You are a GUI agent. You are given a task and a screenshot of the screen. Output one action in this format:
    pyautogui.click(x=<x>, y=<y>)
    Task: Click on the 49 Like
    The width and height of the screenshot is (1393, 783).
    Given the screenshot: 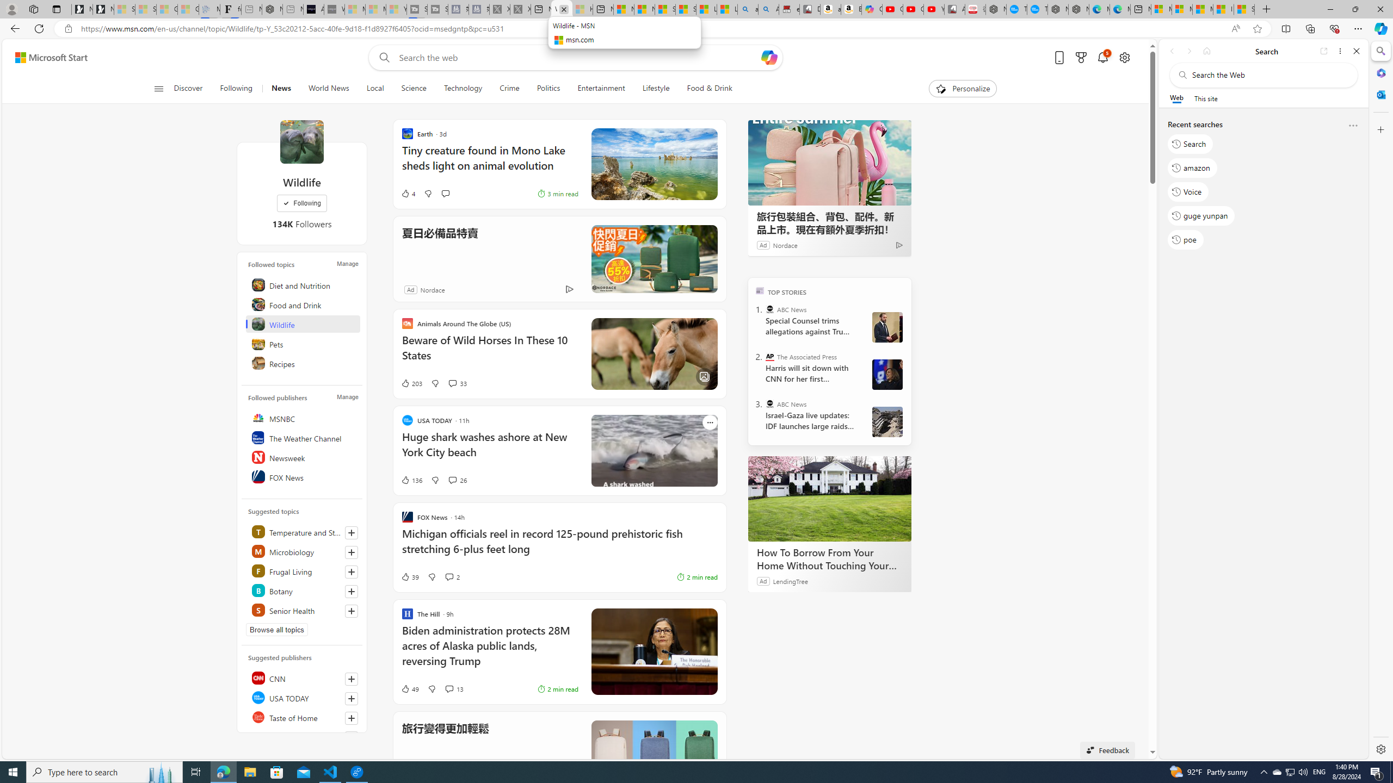 What is the action you would take?
    pyautogui.click(x=409, y=688)
    